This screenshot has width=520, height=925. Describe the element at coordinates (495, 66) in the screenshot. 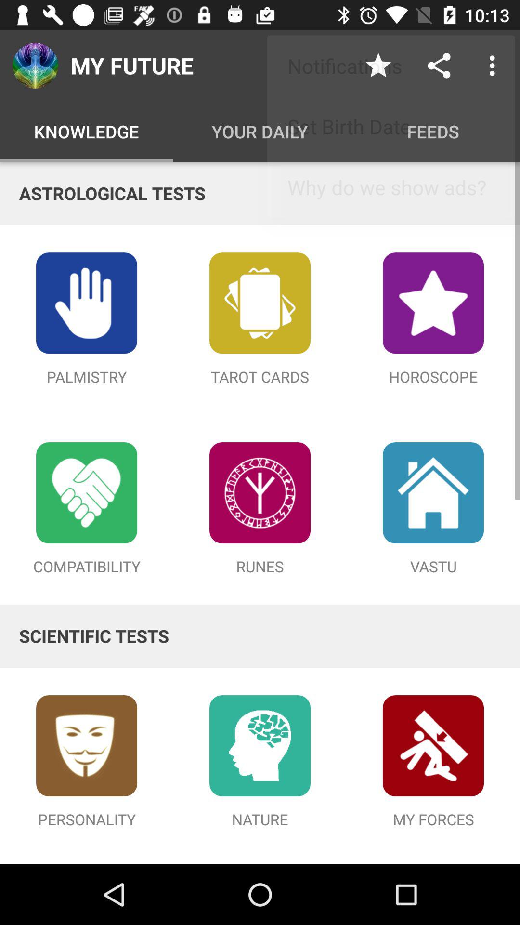

I see `select the icon above astrological tests item` at that location.